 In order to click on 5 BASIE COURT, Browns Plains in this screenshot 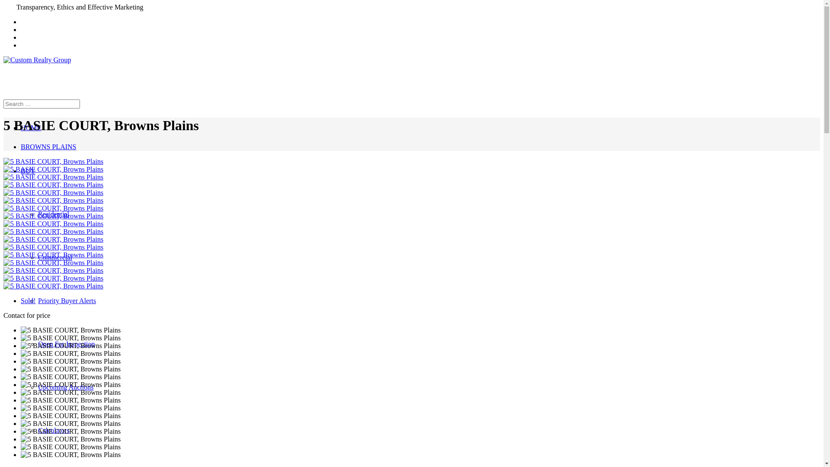, I will do `click(54, 278)`.